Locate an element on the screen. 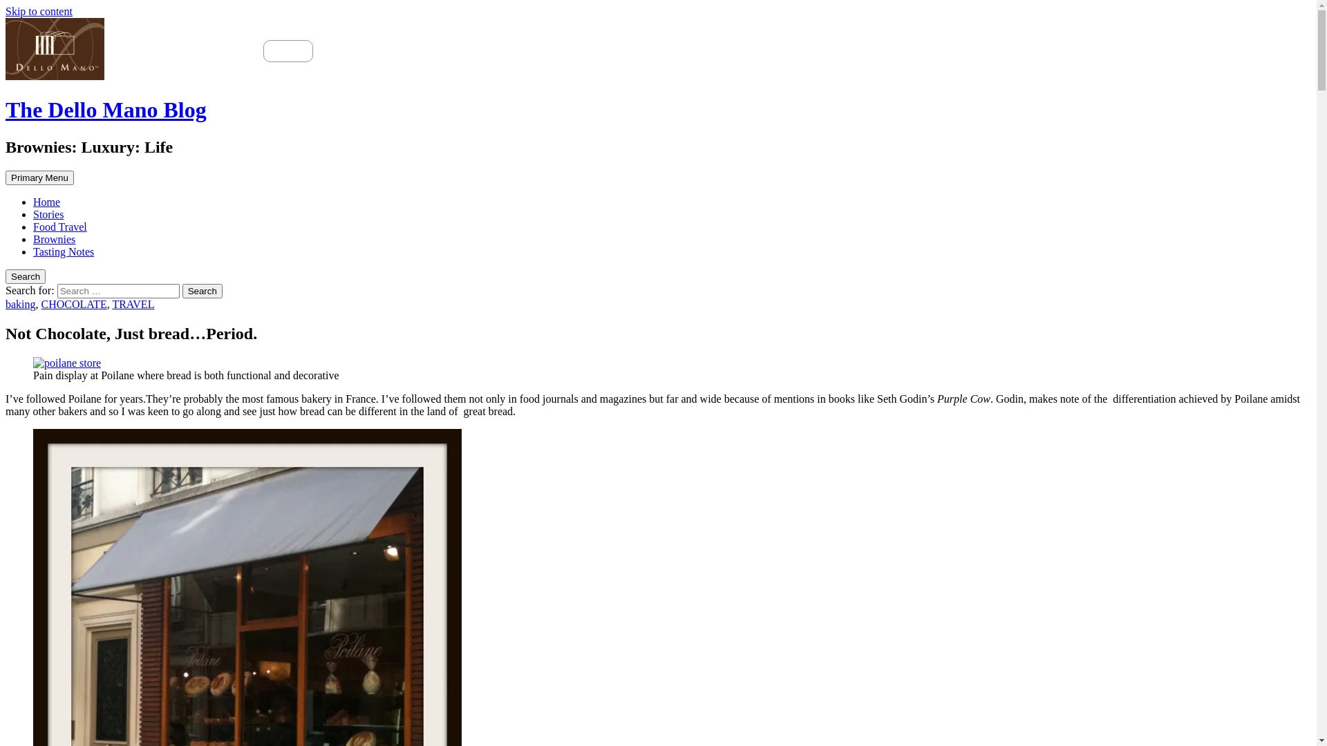 This screenshot has height=746, width=1327. Home is located at coordinates (47, 202).